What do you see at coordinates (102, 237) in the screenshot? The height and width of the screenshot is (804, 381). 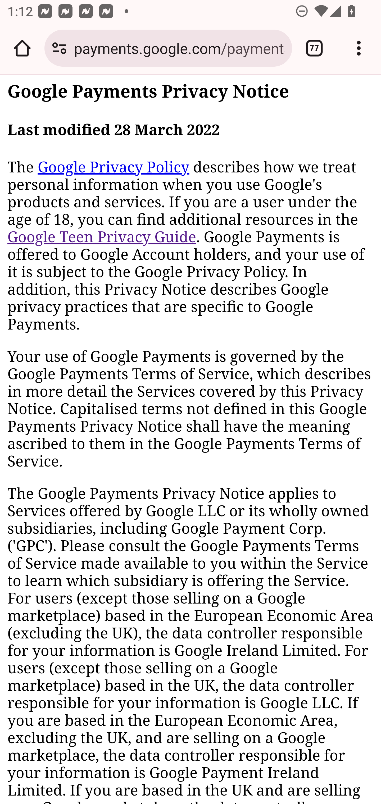 I see `Google Teen Privacy Guide` at bounding box center [102, 237].